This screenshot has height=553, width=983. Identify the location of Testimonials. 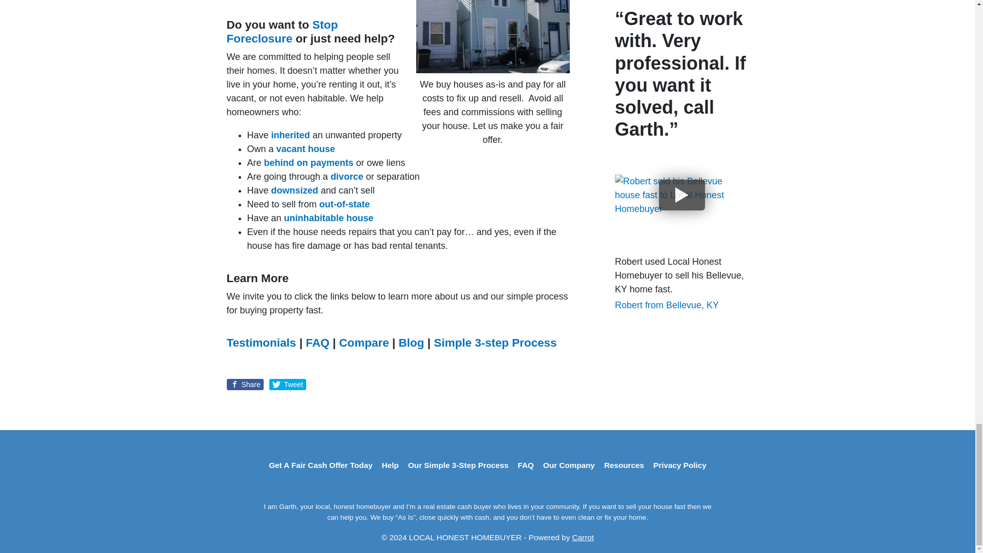
(261, 342).